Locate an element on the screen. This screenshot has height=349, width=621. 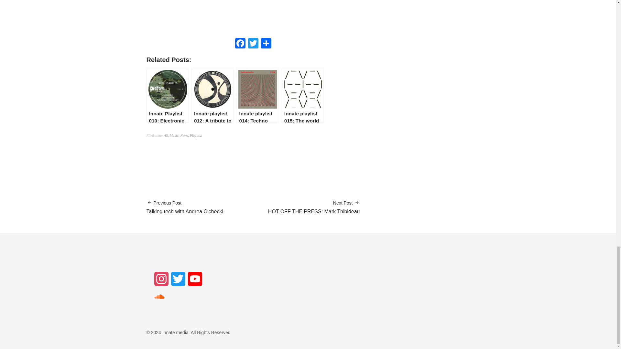
Polytunnel is located at coordinates (166, 135).